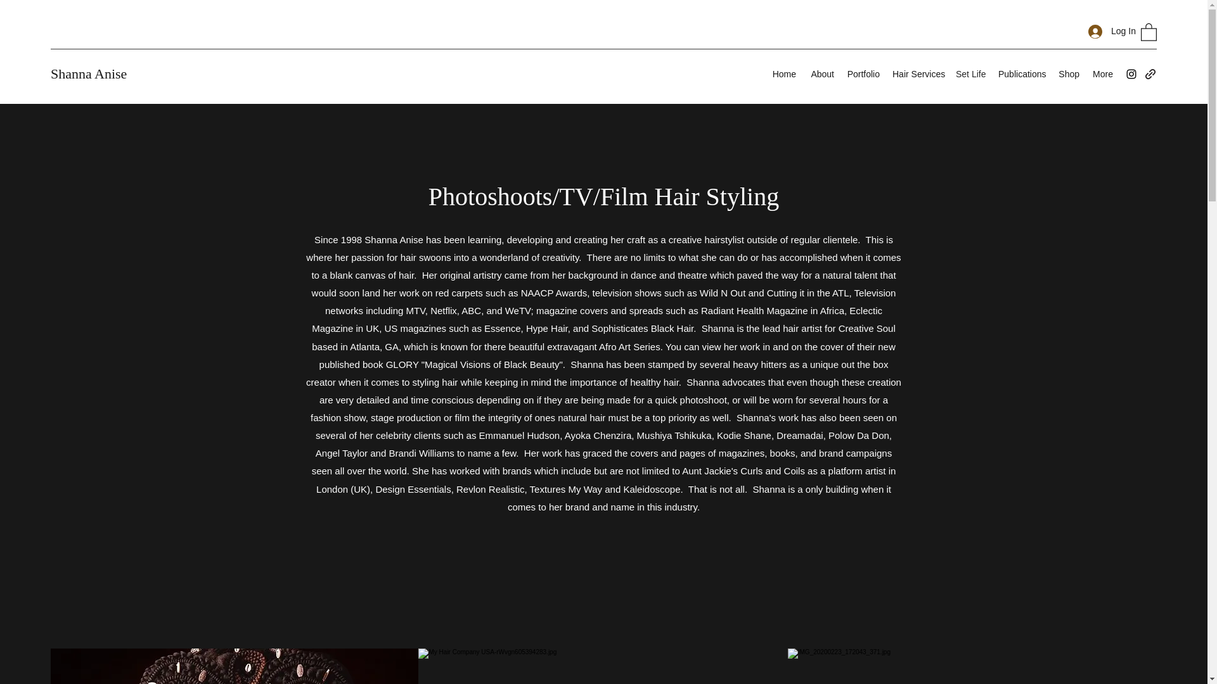  I want to click on About, so click(821, 73).